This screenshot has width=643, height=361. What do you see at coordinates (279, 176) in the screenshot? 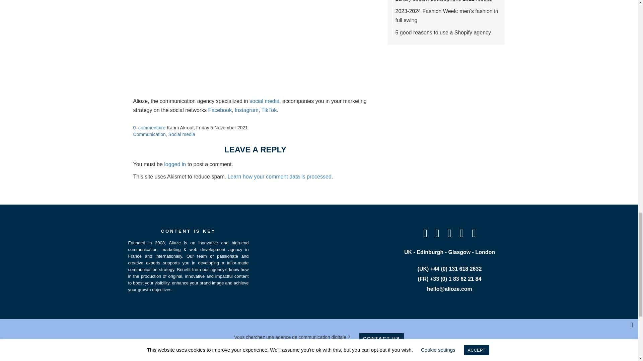
I see `Learn how your comment data is processed` at bounding box center [279, 176].